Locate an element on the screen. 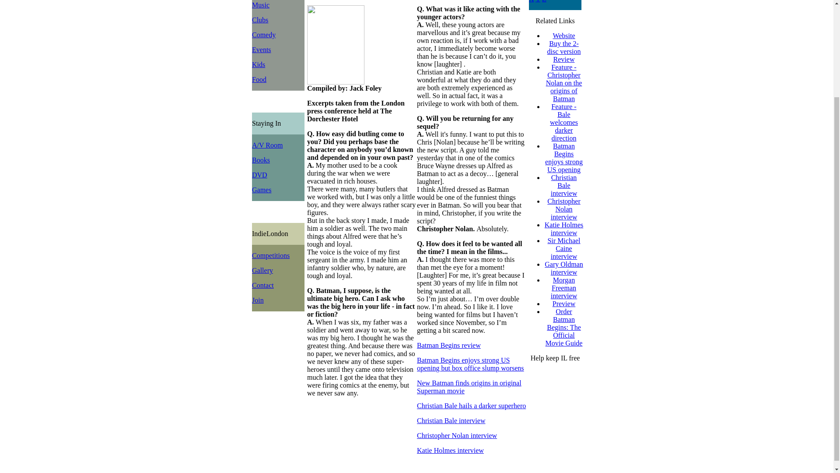 The height and width of the screenshot is (473, 840). New Batman finds origins in original Superman movie is located at coordinates (469, 387).